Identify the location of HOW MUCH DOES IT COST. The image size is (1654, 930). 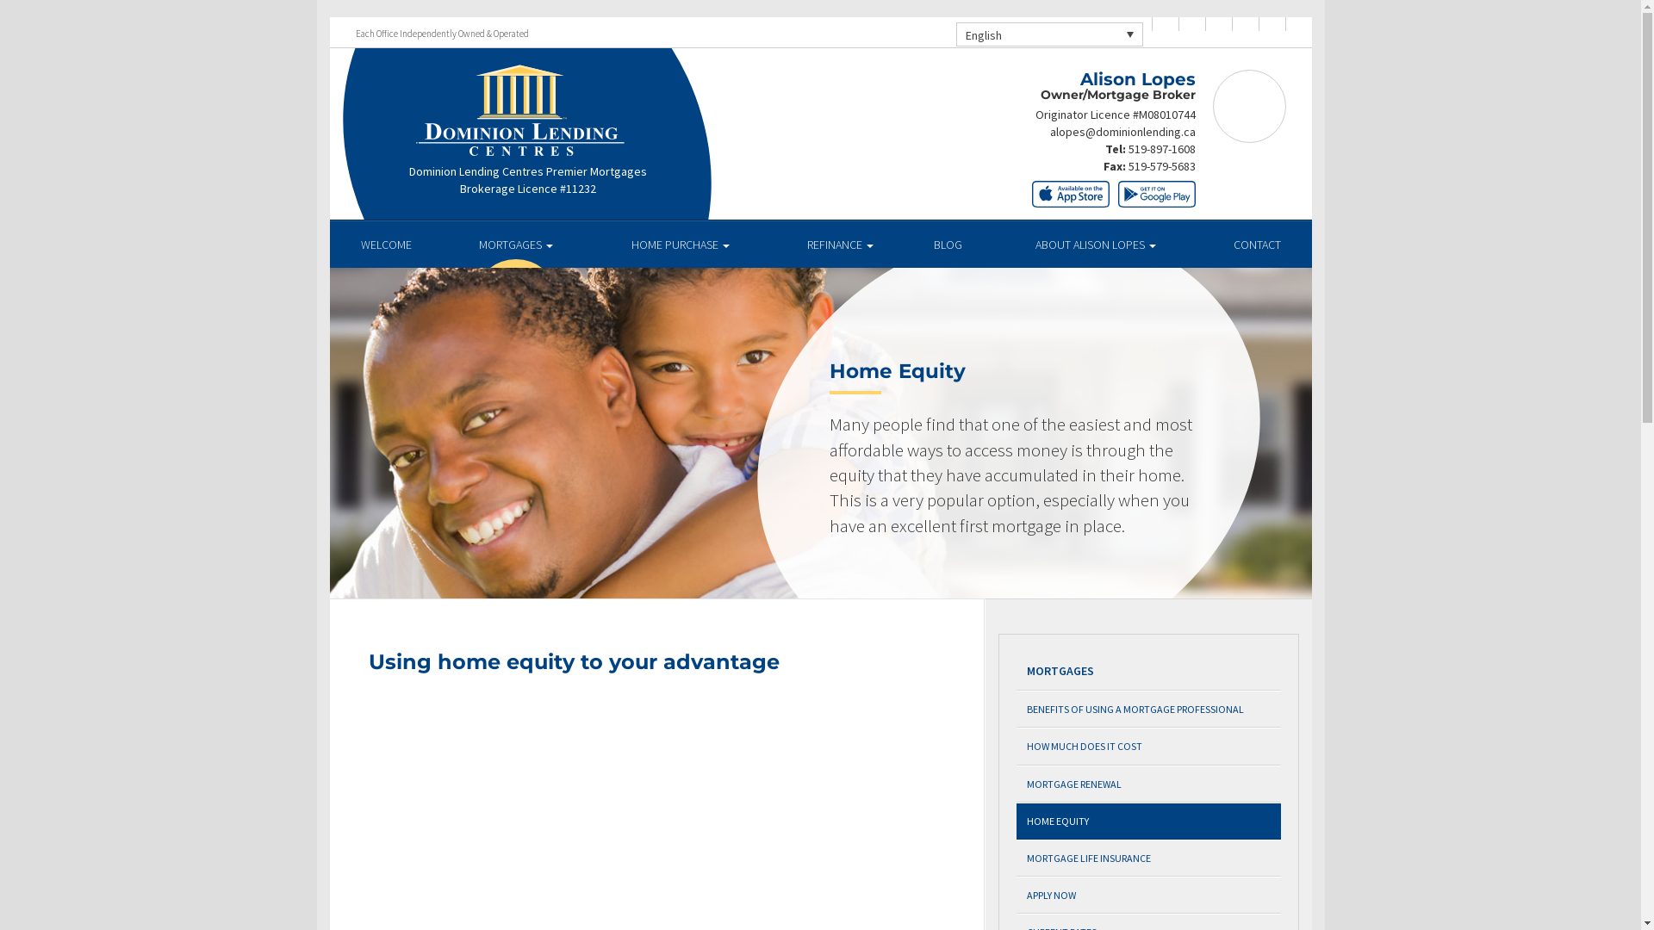
(1149, 746).